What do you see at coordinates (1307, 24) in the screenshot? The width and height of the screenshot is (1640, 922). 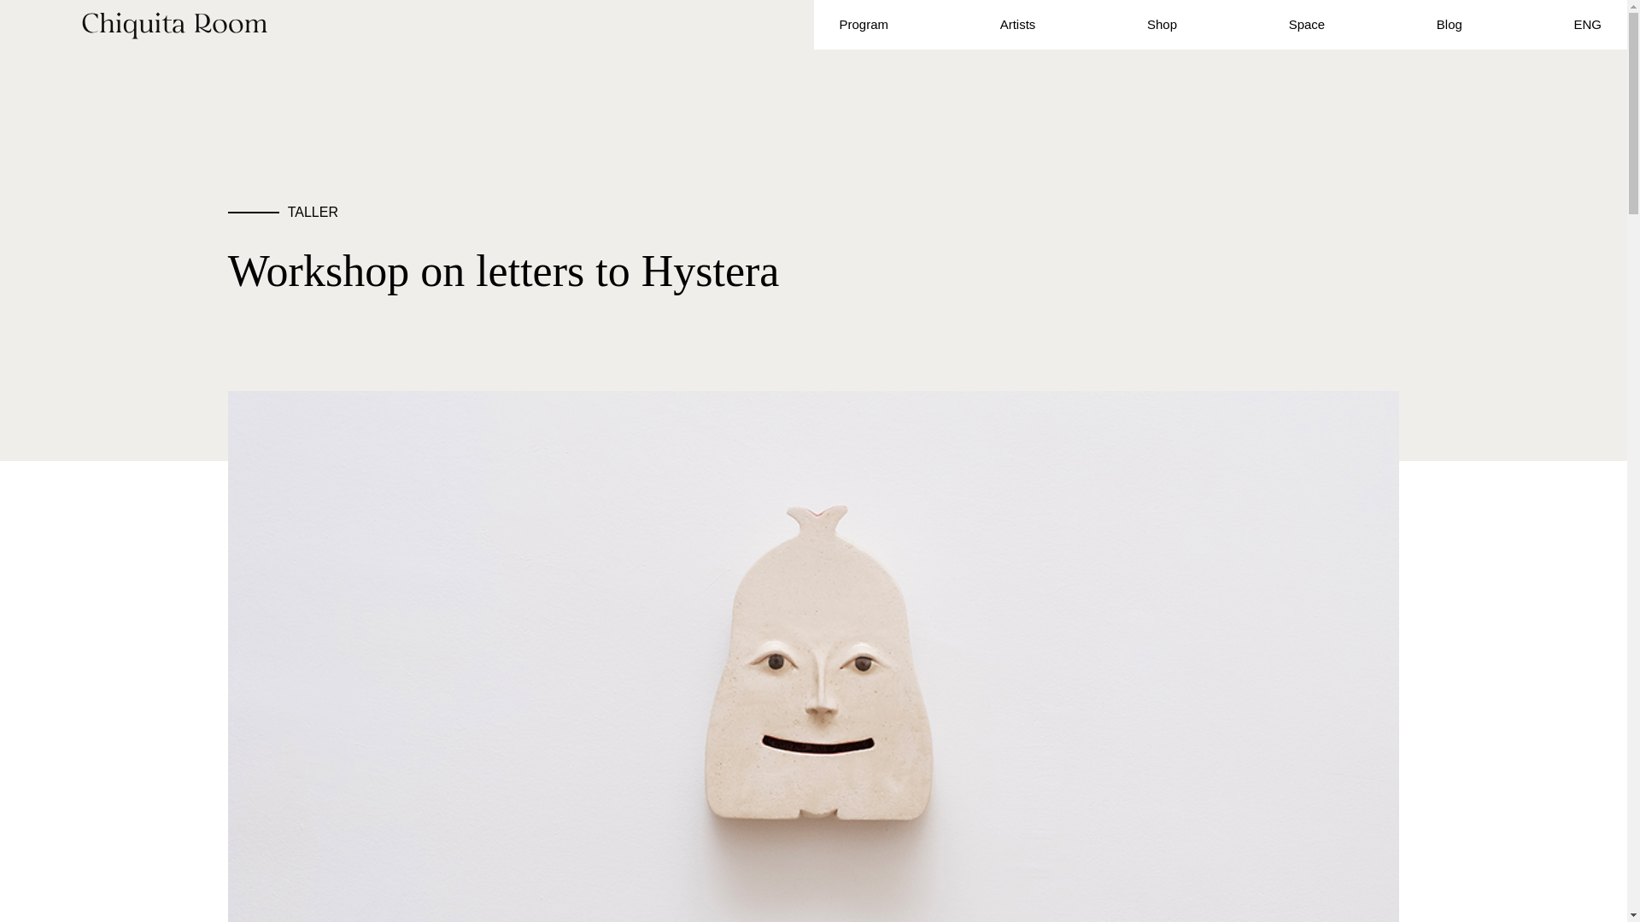 I see `Space` at bounding box center [1307, 24].